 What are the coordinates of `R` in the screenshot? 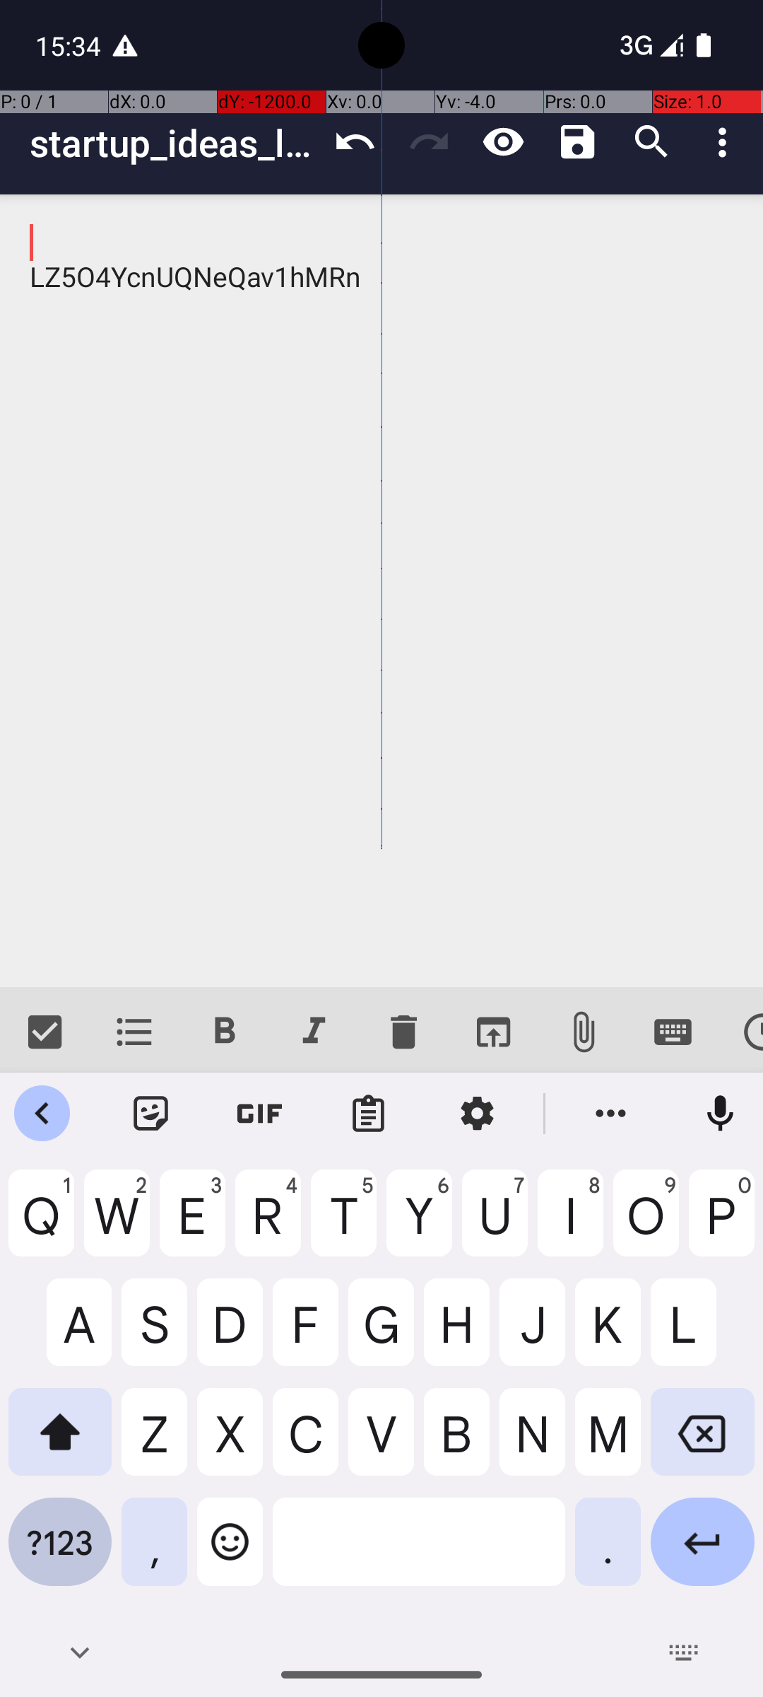 It's located at (268, 1224).